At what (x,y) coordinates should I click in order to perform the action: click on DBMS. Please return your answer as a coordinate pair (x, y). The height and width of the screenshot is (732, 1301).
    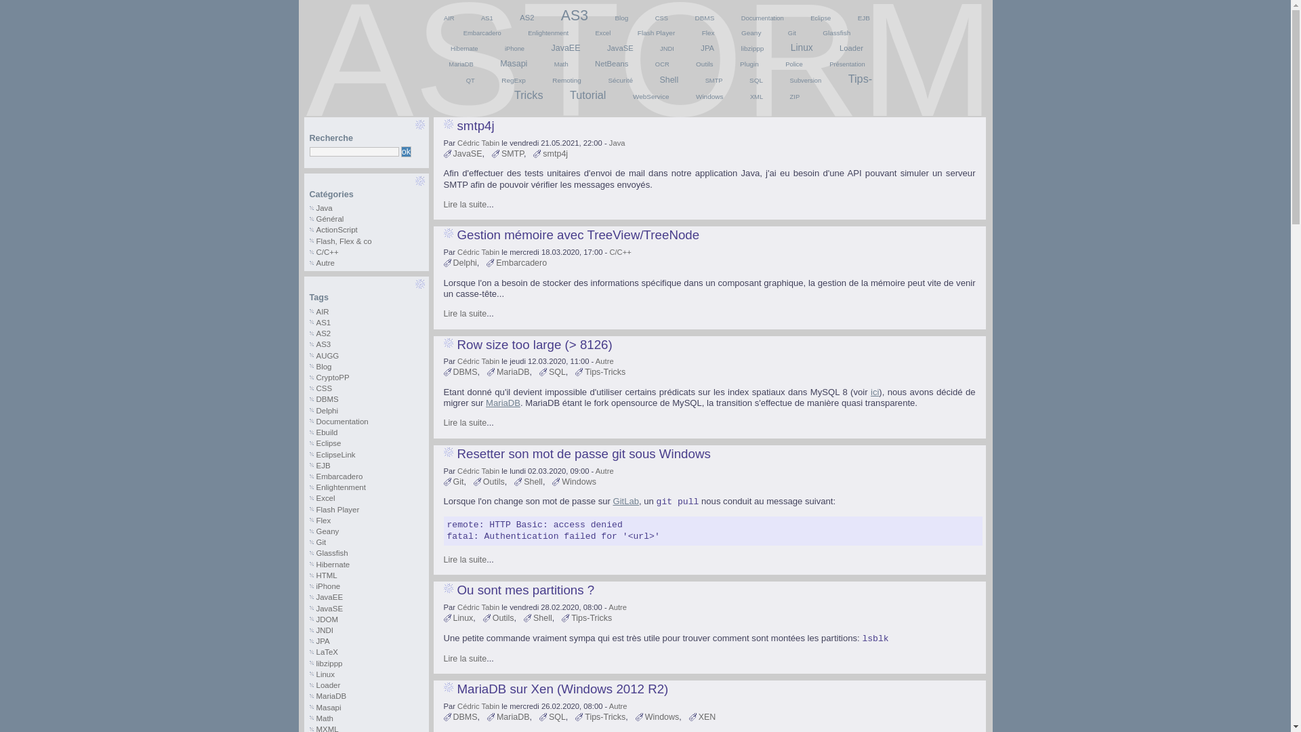
    Looking at the image, I should click on (465, 717).